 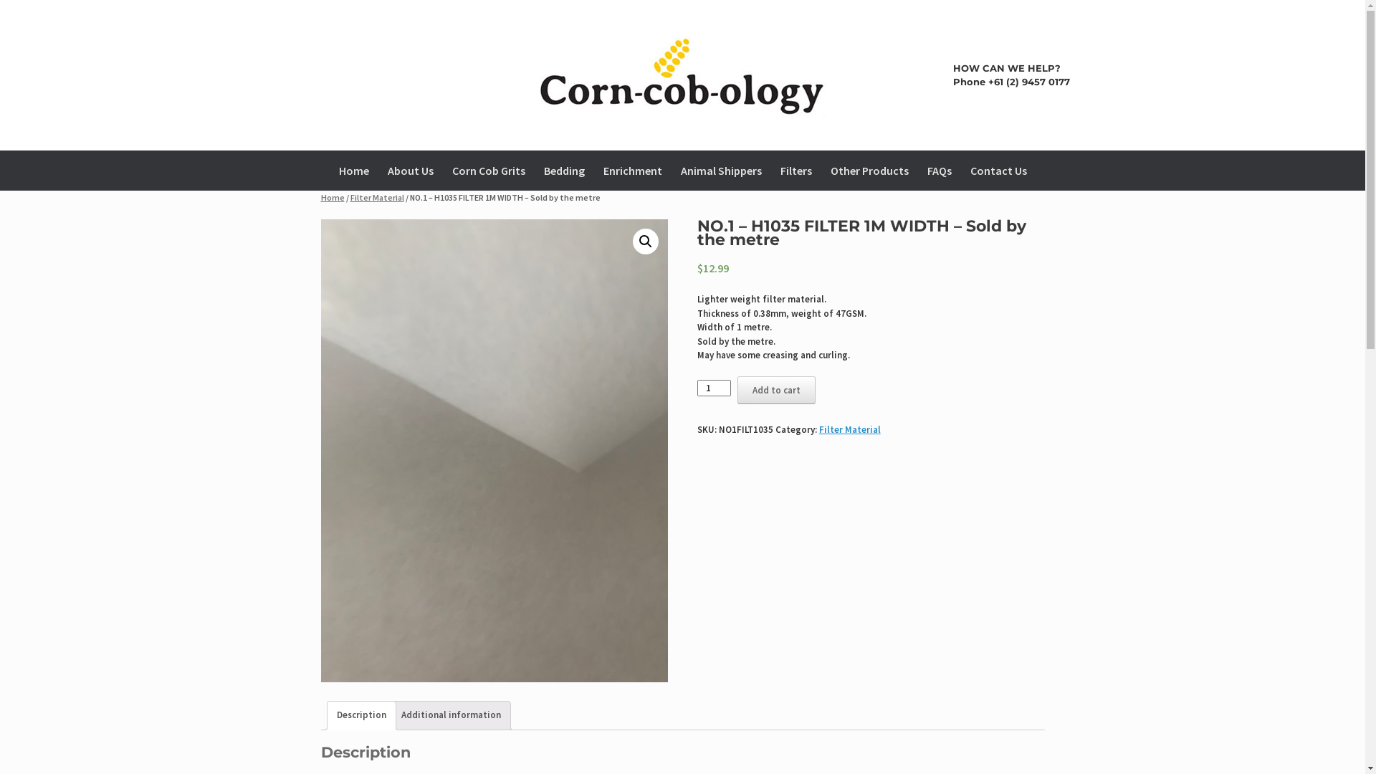 I want to click on Add to cart, so click(x=777, y=390).